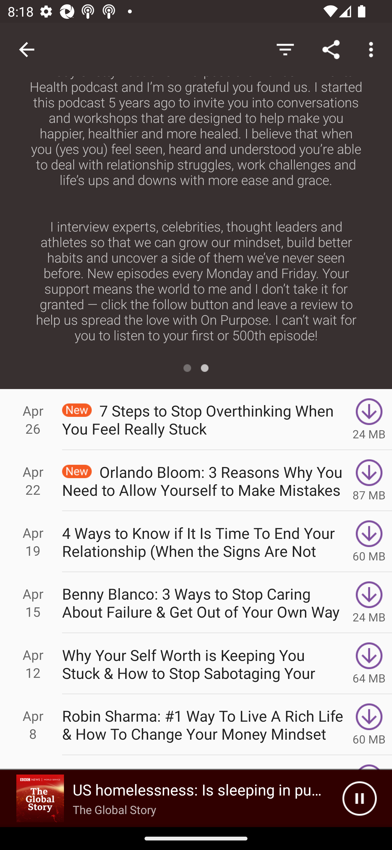 Image resolution: width=392 pixels, height=850 pixels. I want to click on Download 87 MB, so click(369, 480).